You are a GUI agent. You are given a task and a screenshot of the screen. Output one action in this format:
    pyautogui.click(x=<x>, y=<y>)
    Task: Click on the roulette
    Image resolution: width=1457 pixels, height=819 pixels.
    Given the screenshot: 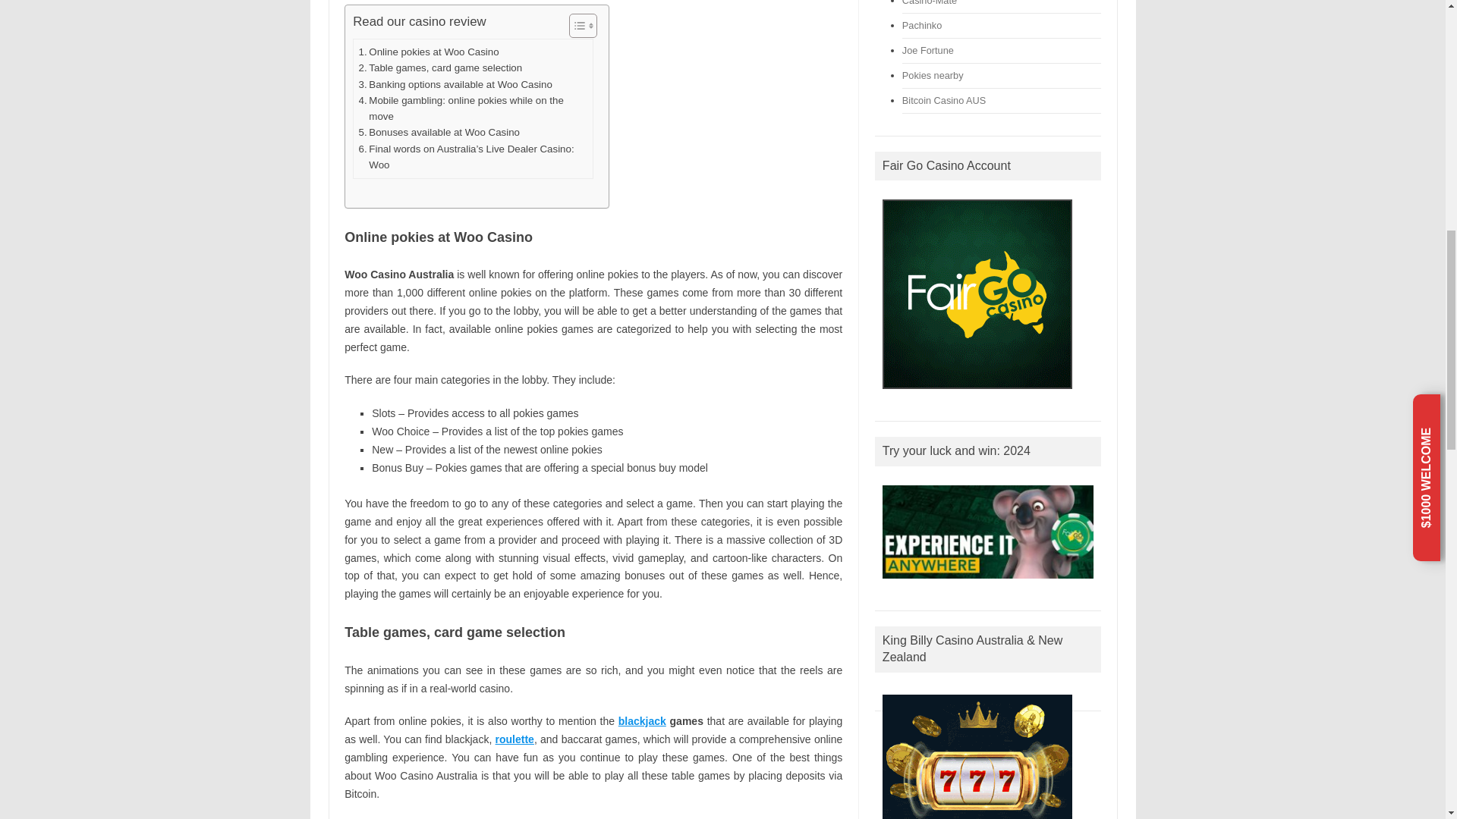 What is the action you would take?
    pyautogui.click(x=515, y=739)
    